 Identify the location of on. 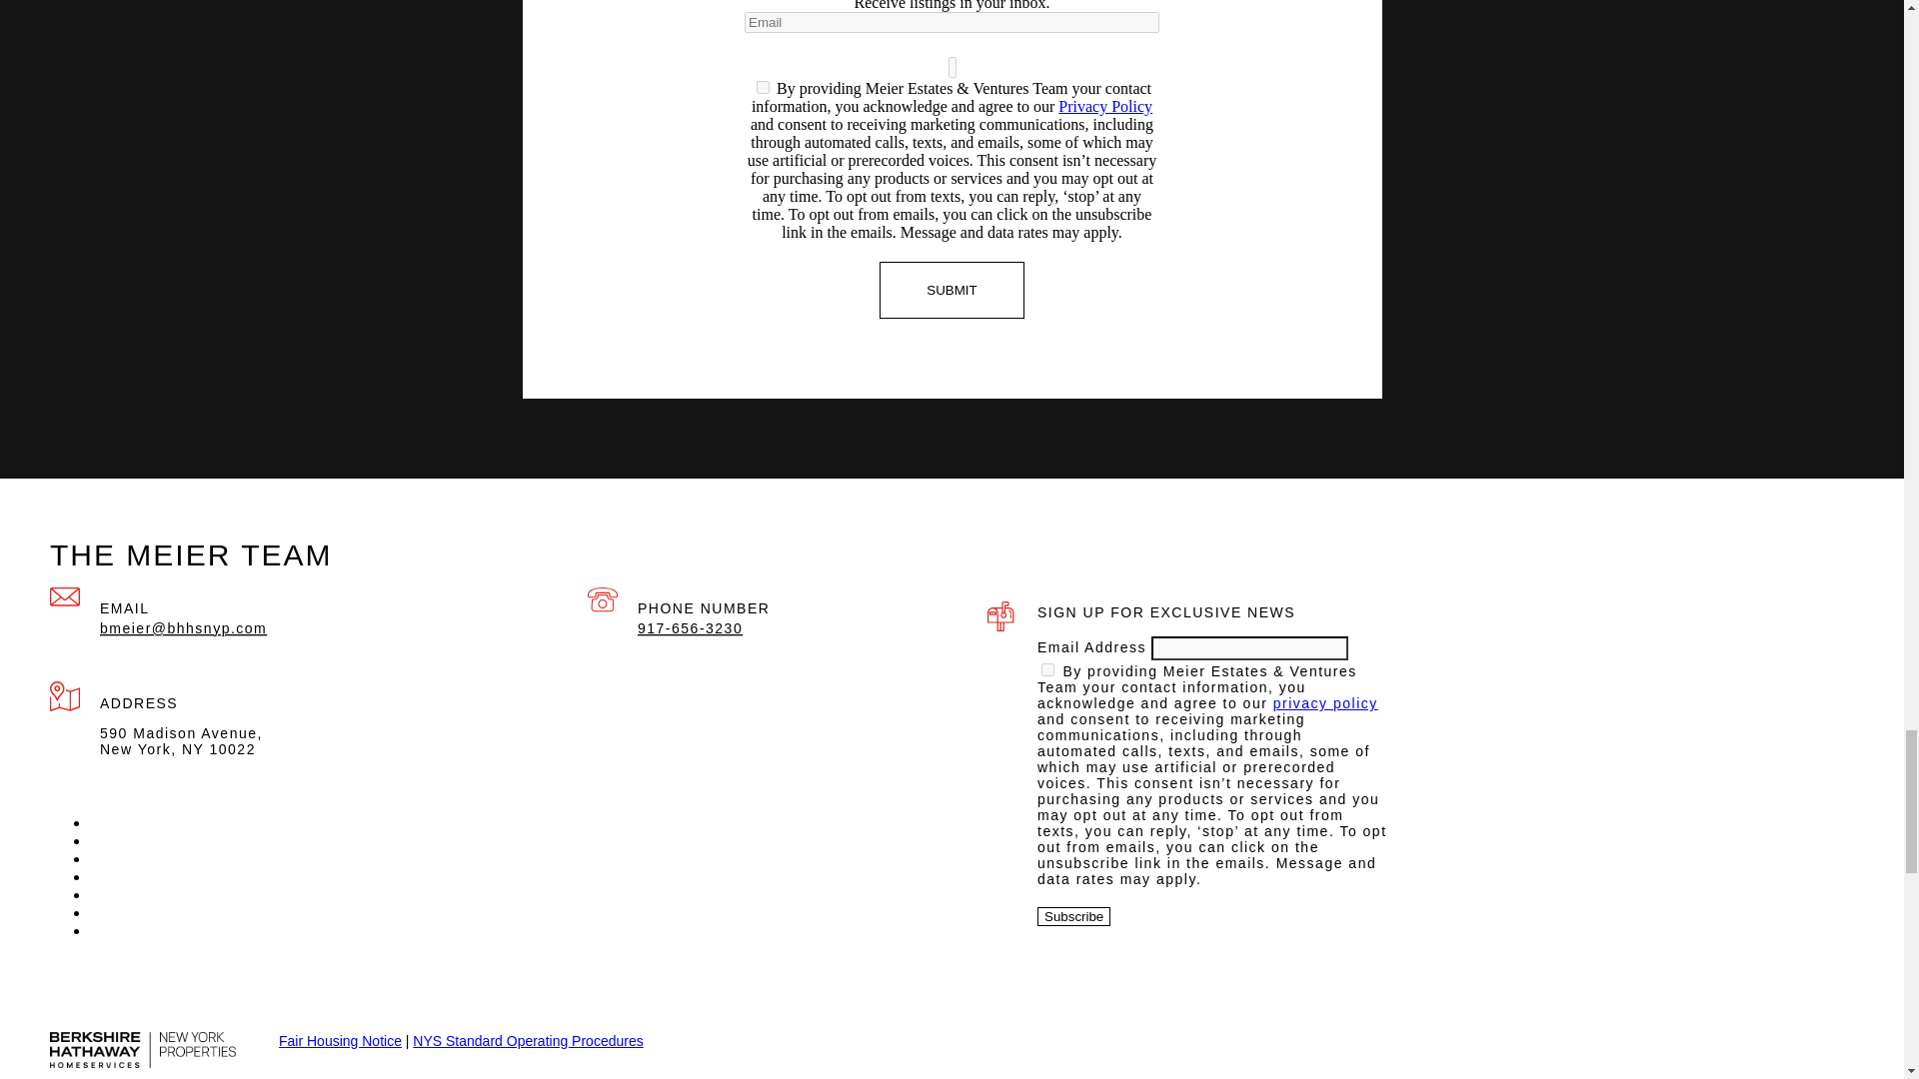
(762, 87).